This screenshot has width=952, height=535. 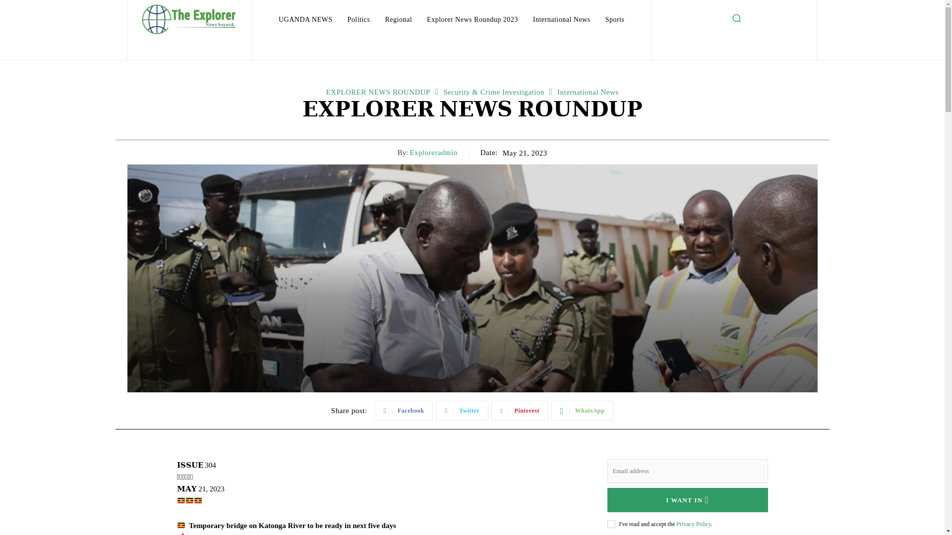 I want to click on UGANDA NEWS, so click(x=305, y=20).